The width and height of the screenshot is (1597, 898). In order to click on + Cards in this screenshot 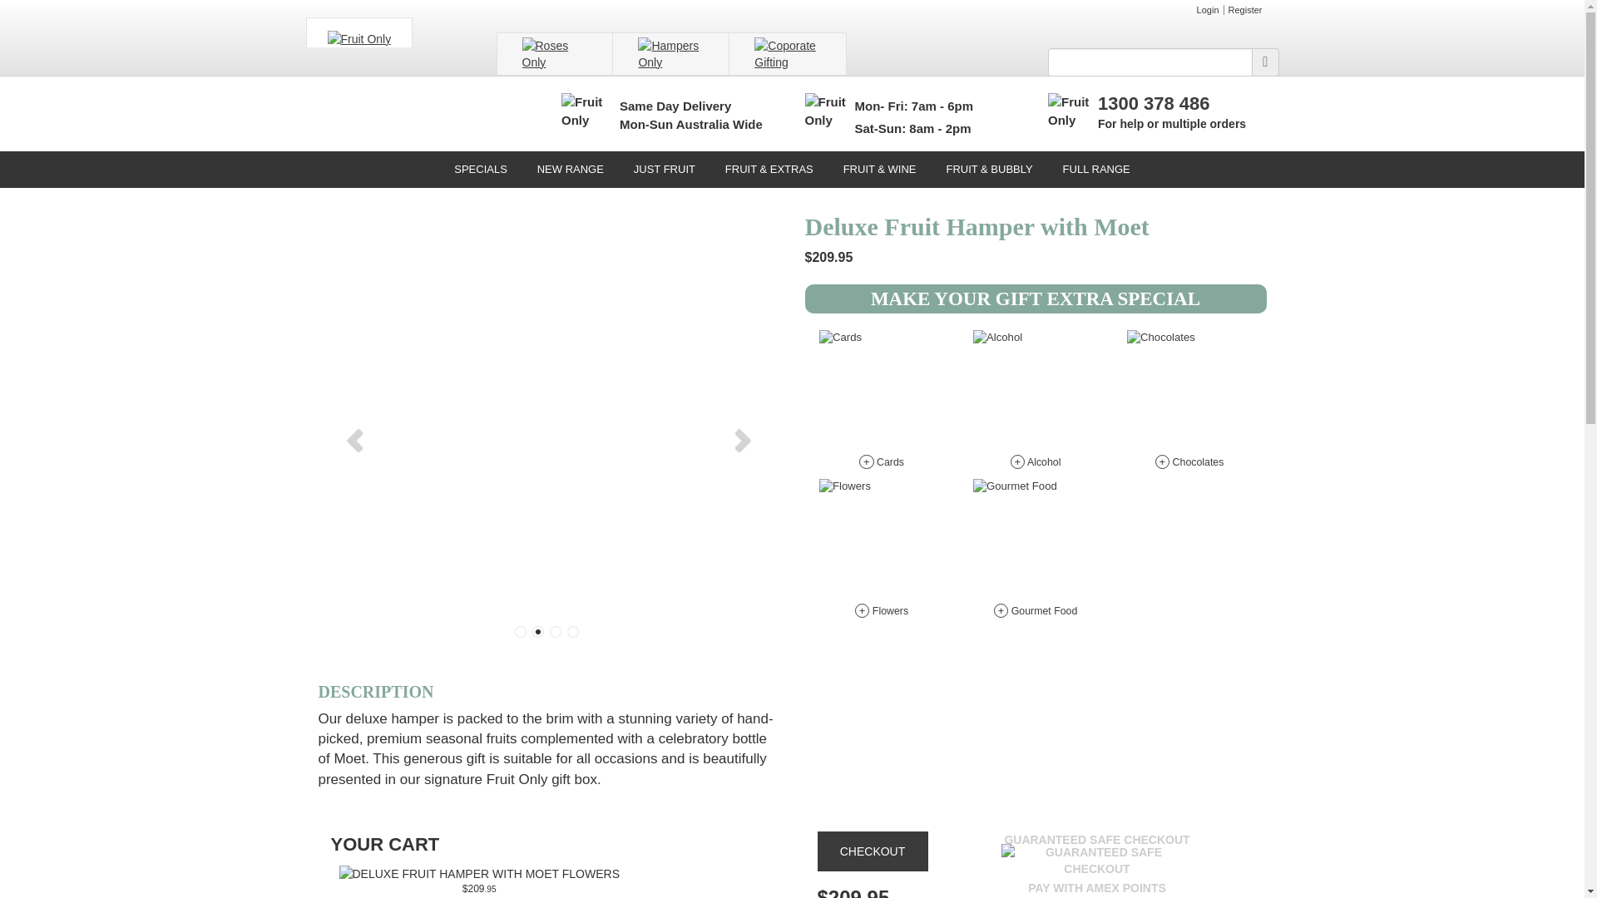, I will do `click(882, 404)`.